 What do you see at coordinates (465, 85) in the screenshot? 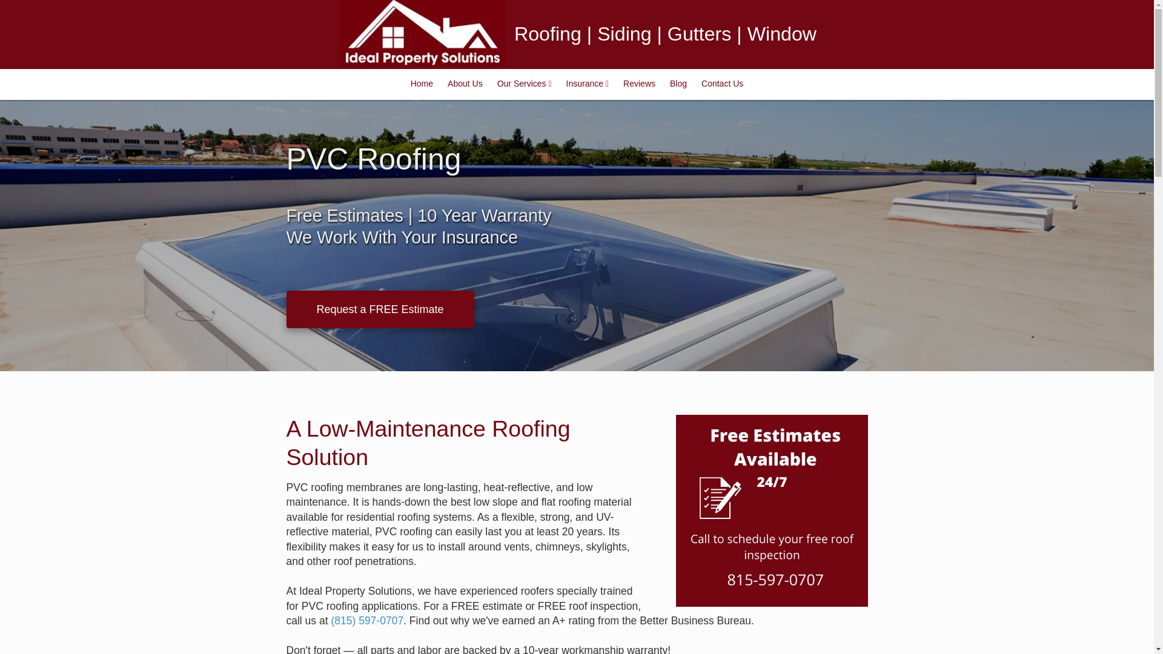
I see `About Us` at bounding box center [465, 85].